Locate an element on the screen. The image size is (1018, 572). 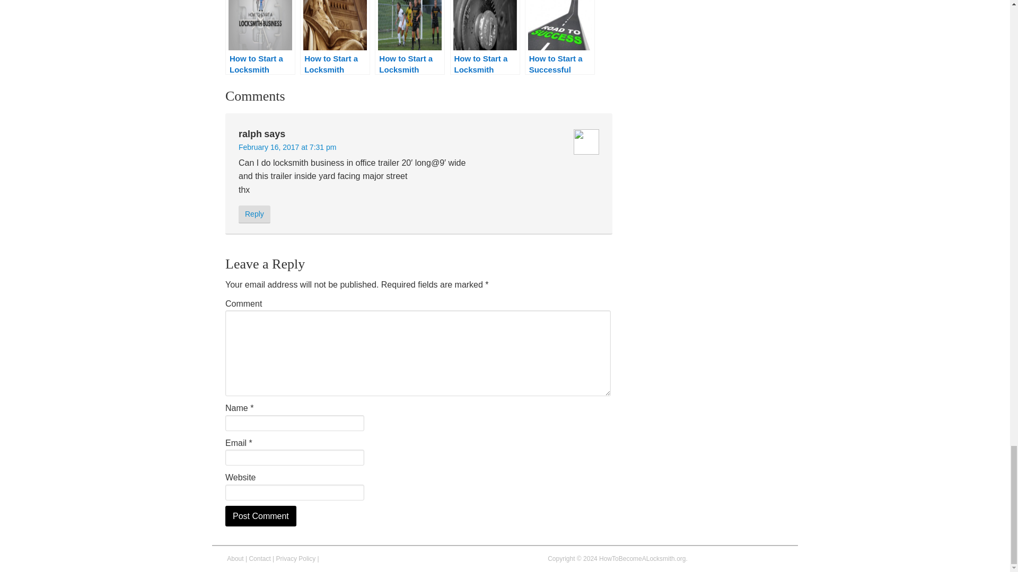
How to Start a Locksmith Business: Setting the Right Goals is located at coordinates (409, 37).